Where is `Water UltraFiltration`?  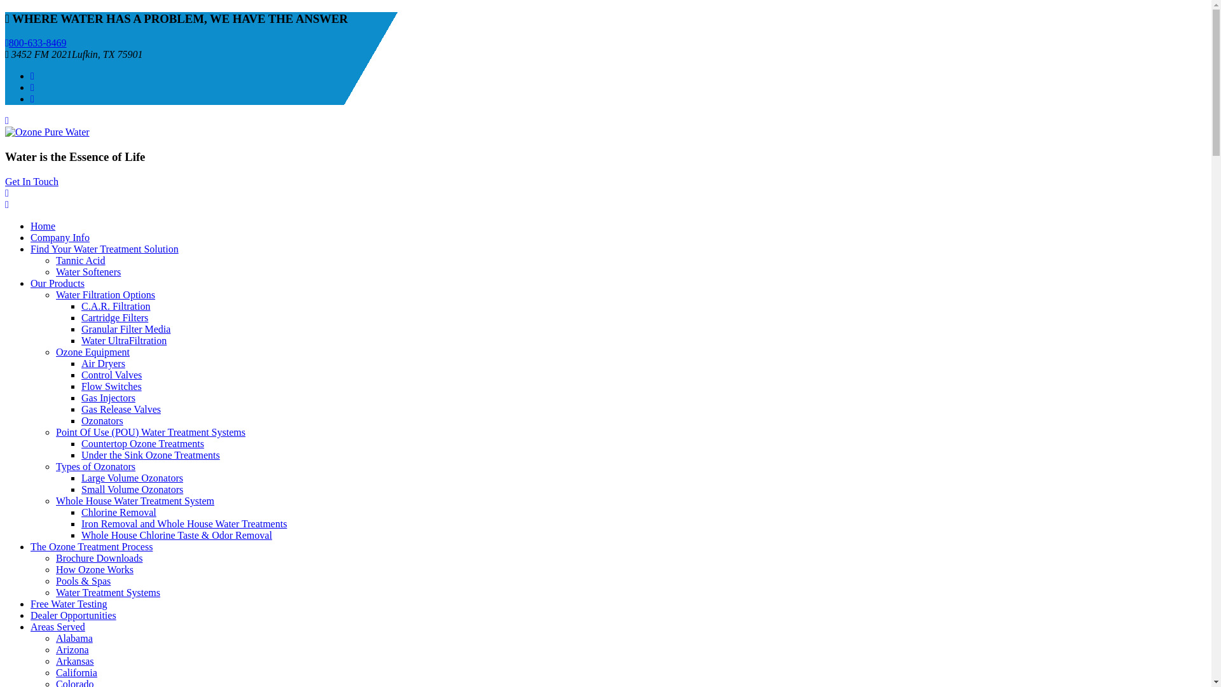
Water UltraFiltration is located at coordinates (123, 341).